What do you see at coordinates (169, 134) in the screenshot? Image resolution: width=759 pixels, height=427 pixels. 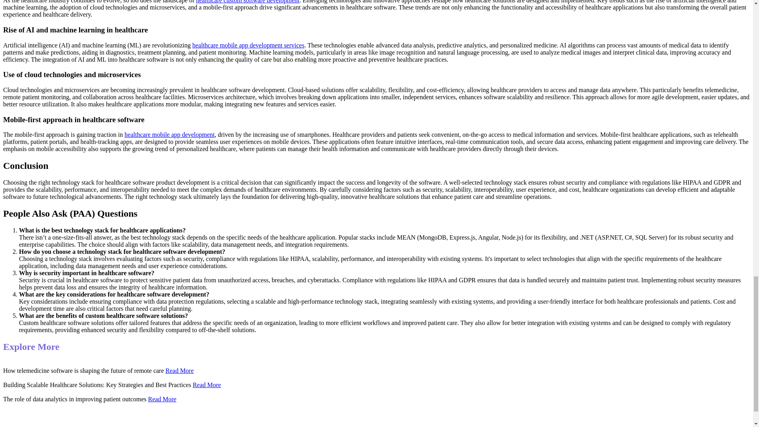 I see `healthcare mobile app development` at bounding box center [169, 134].